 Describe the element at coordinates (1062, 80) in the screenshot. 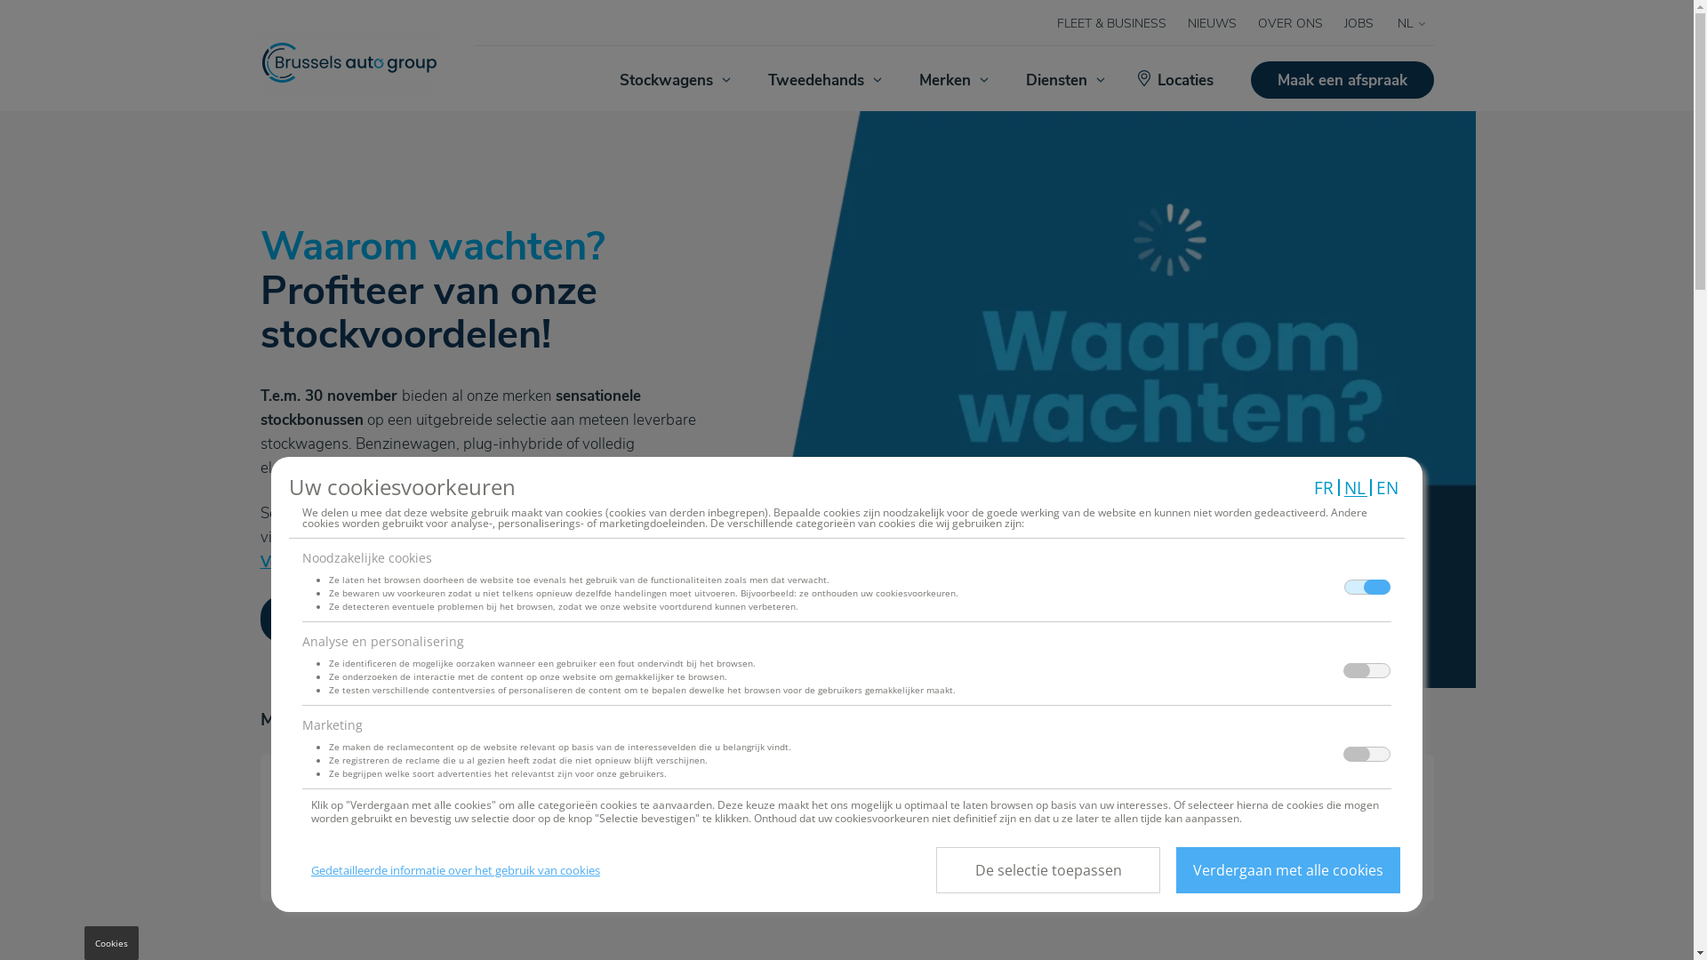

I see `Diensten` at that location.